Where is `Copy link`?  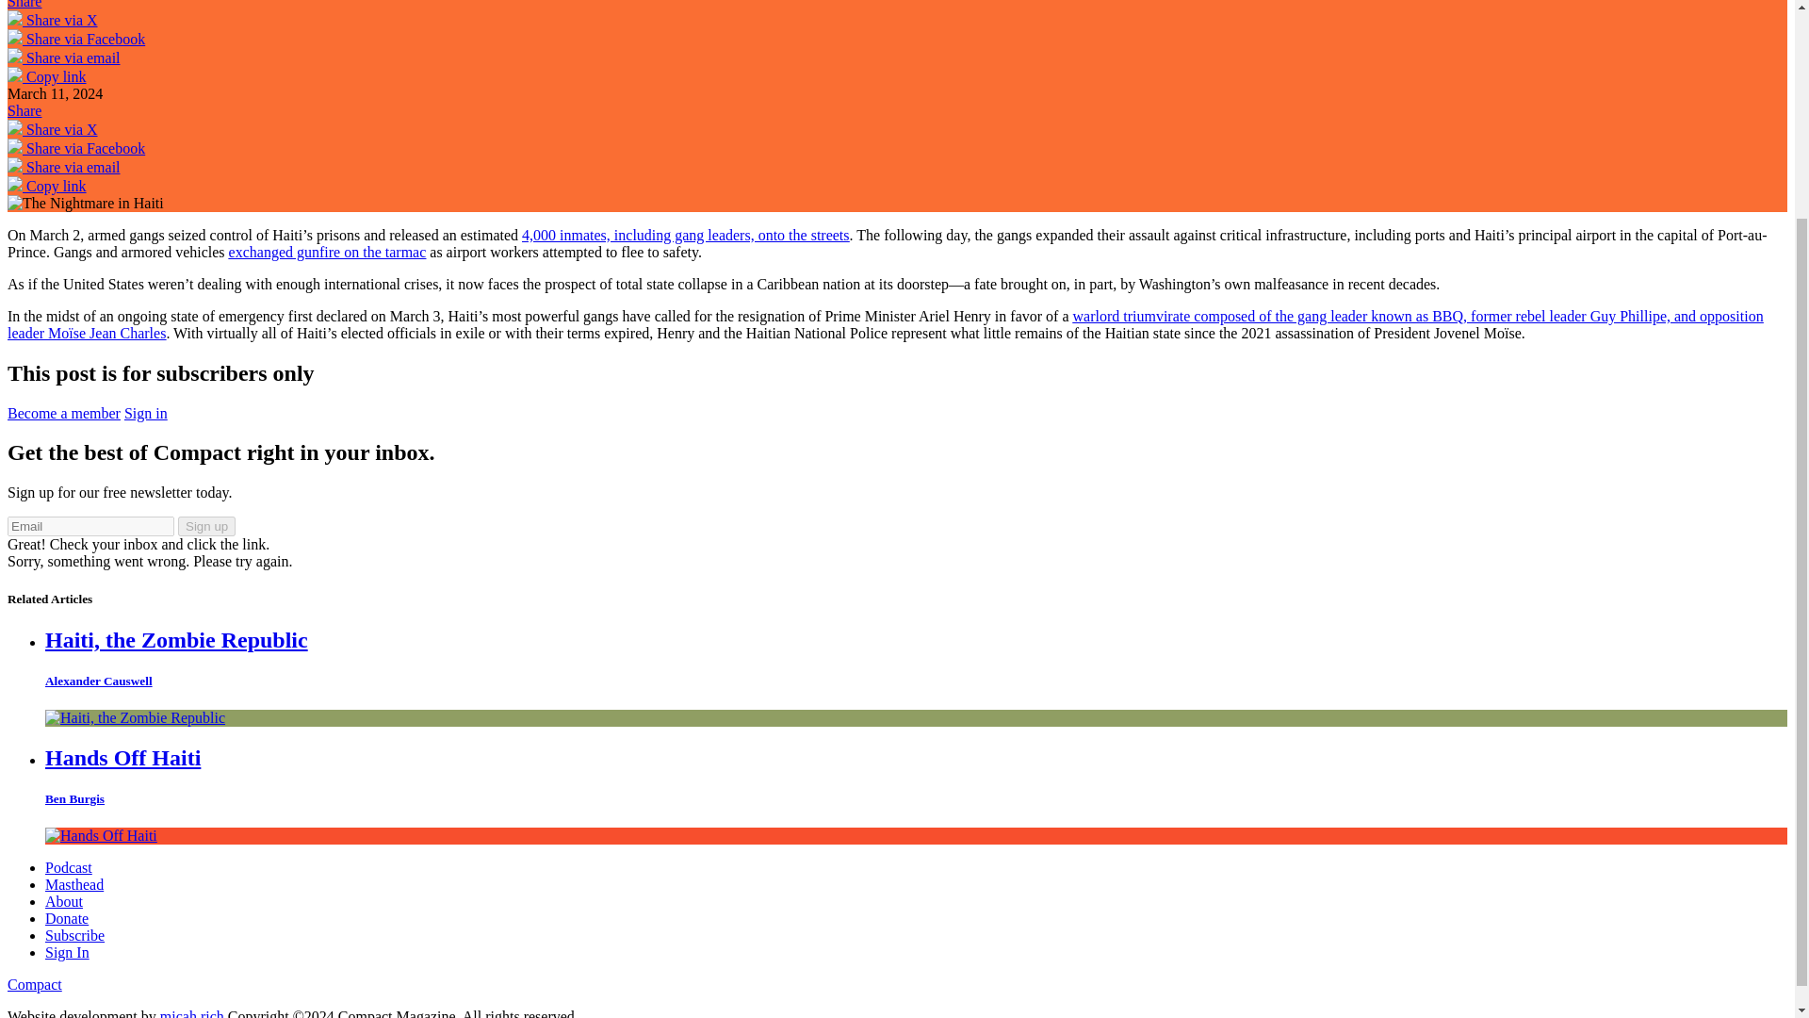 Copy link is located at coordinates (47, 187).